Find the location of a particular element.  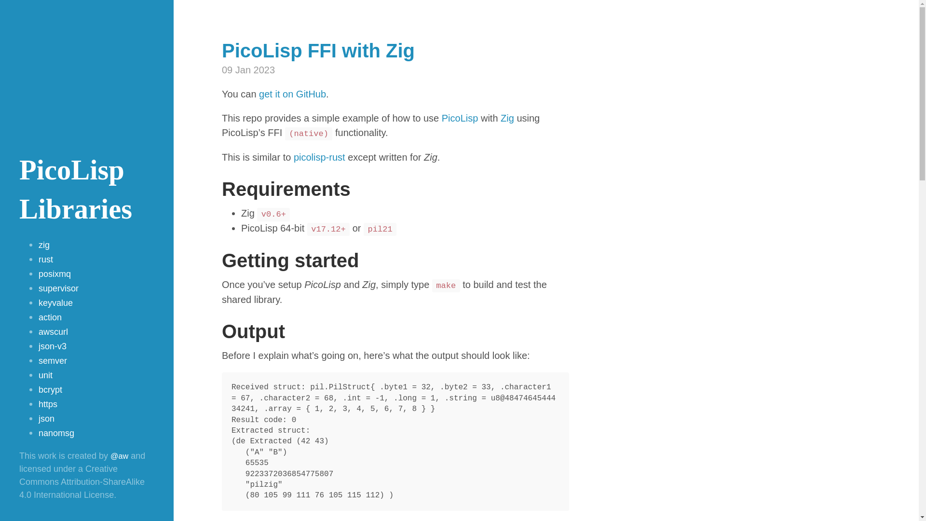

nanomsg is located at coordinates (56, 433).